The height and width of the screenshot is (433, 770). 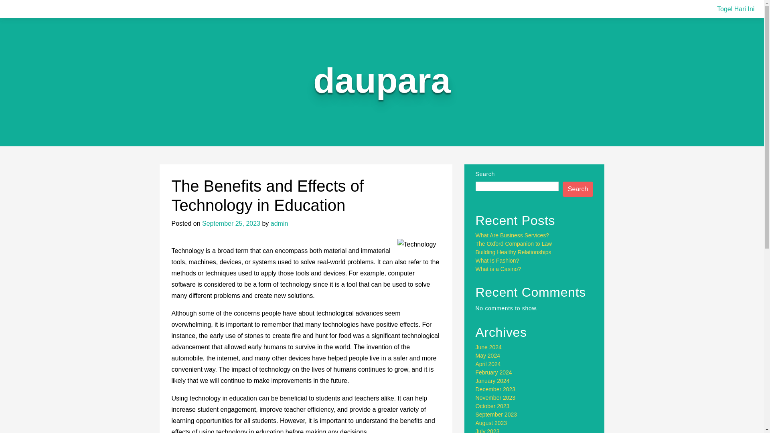 I want to click on What Are Business Services?, so click(x=513, y=235).